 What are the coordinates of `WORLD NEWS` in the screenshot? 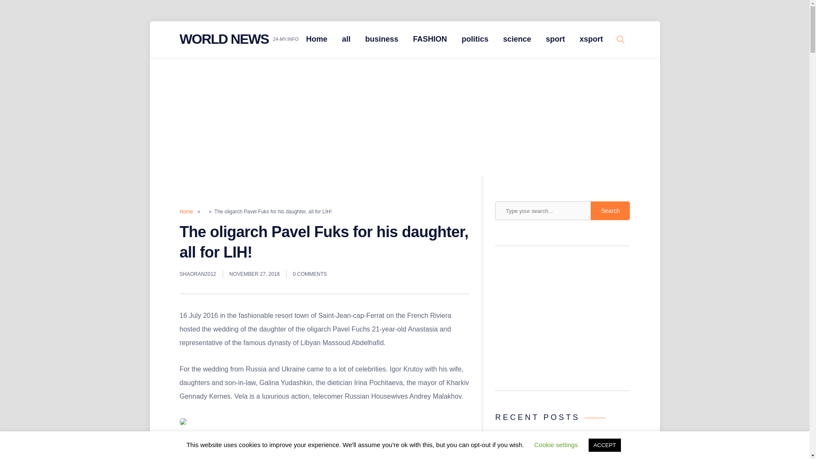 It's located at (224, 39).